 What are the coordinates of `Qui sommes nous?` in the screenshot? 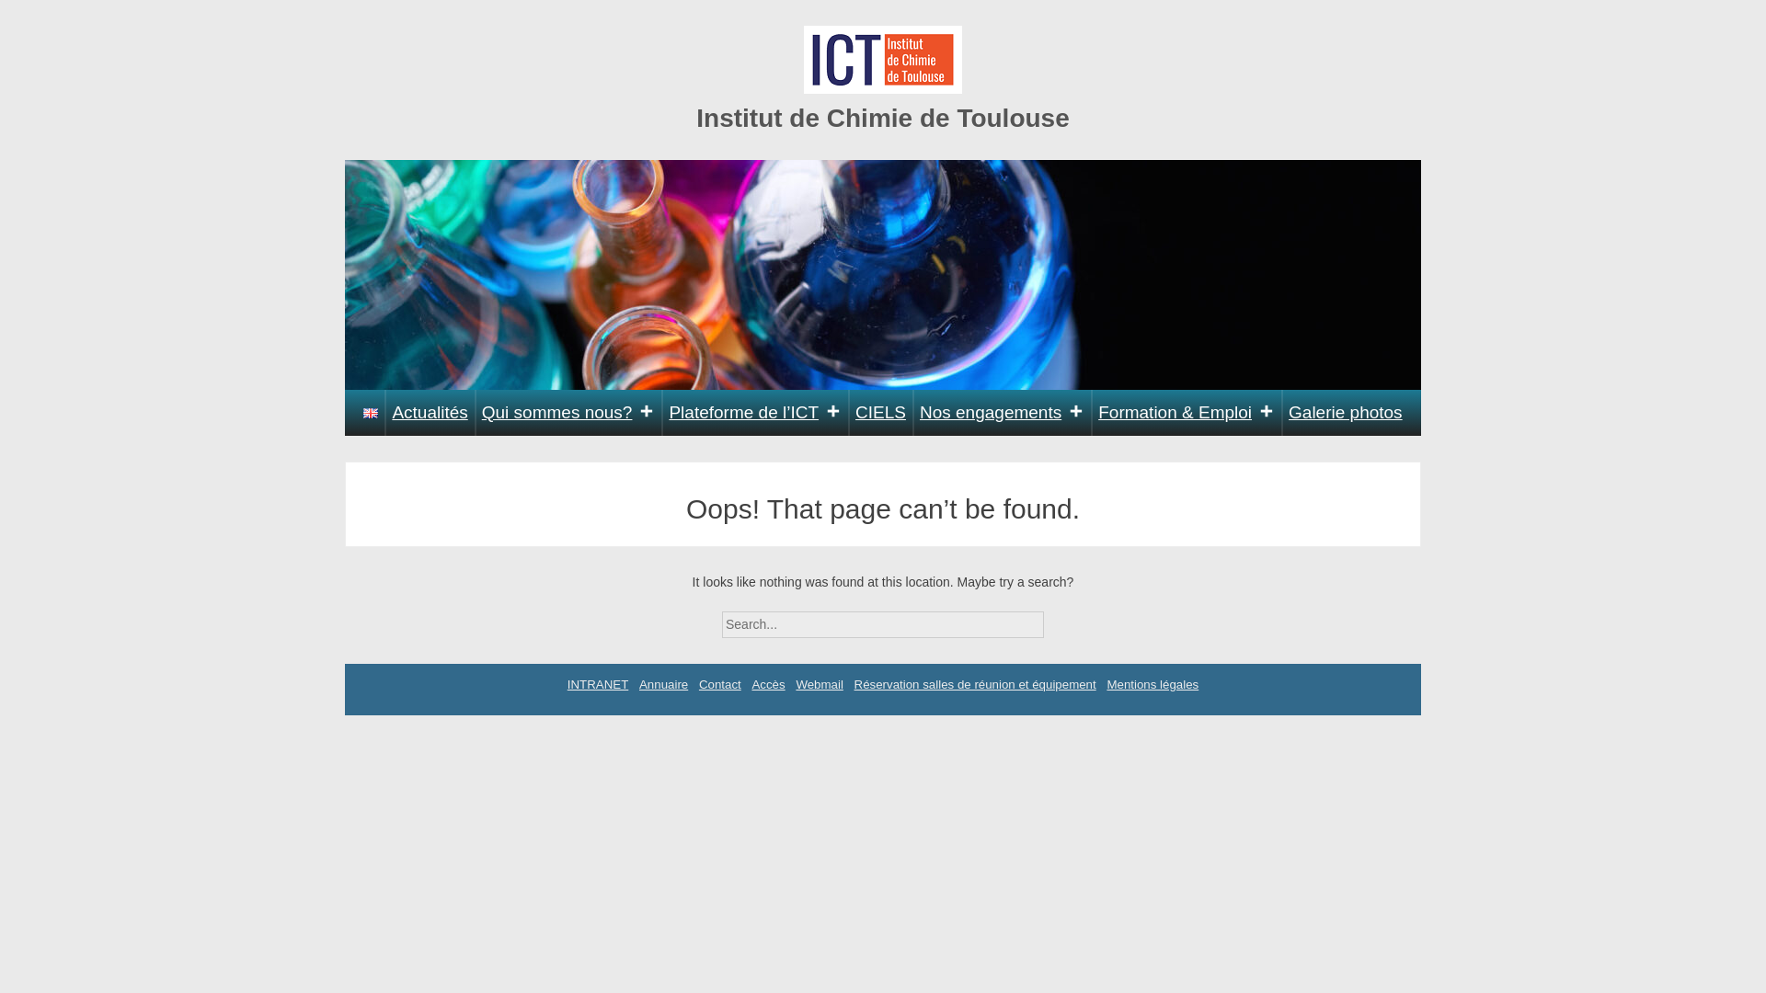 It's located at (568, 413).